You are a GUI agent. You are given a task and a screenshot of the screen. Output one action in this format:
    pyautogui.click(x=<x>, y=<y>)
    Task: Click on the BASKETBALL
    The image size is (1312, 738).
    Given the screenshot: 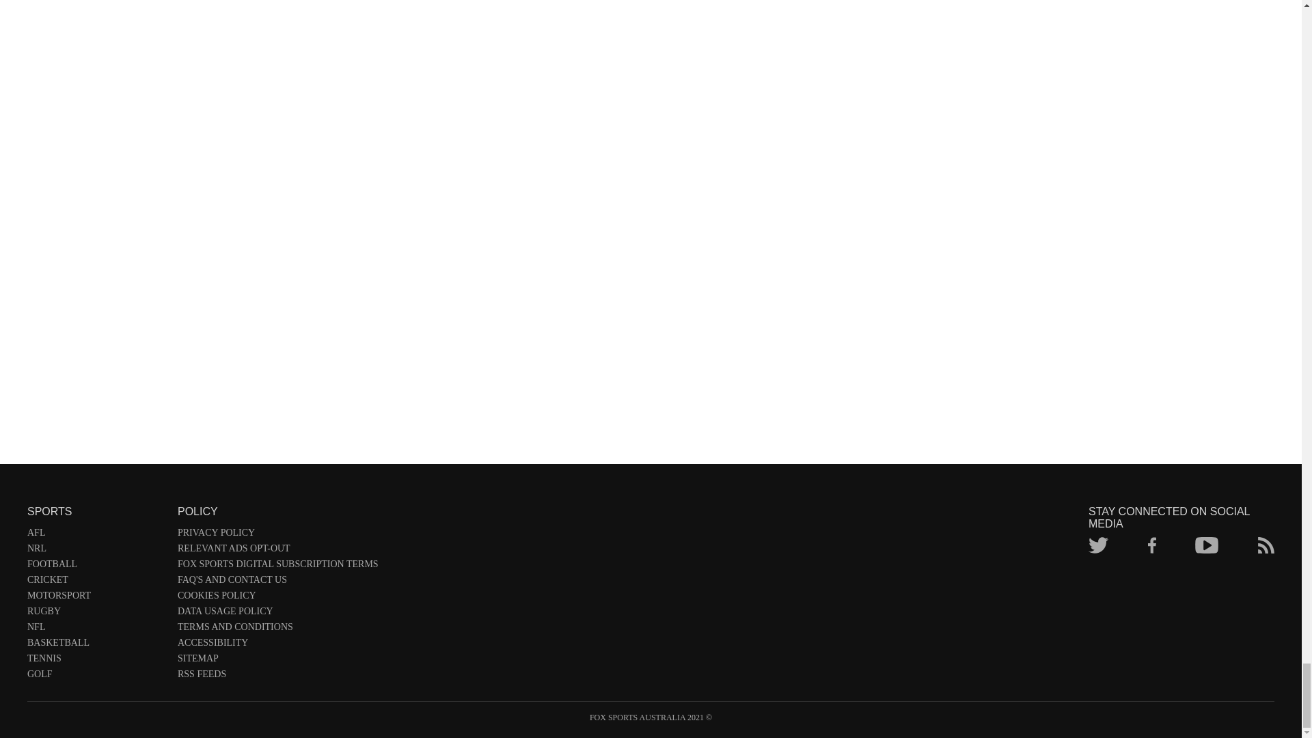 What is the action you would take?
    pyautogui.click(x=96, y=645)
    